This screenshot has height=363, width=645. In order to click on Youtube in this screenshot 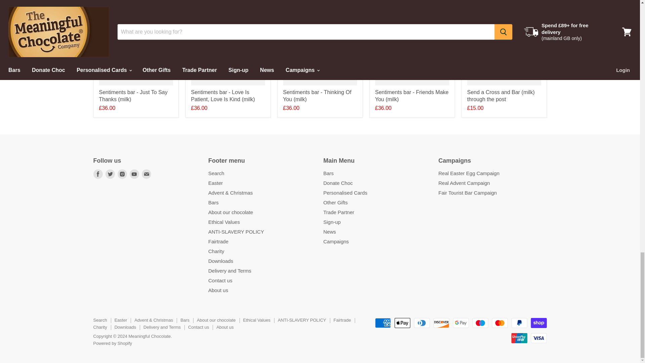, I will do `click(134, 174)`.